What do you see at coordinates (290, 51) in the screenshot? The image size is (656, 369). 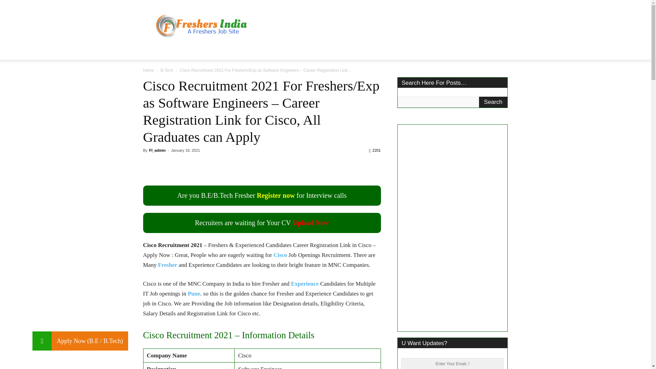 I see `BANK JOBS` at bounding box center [290, 51].